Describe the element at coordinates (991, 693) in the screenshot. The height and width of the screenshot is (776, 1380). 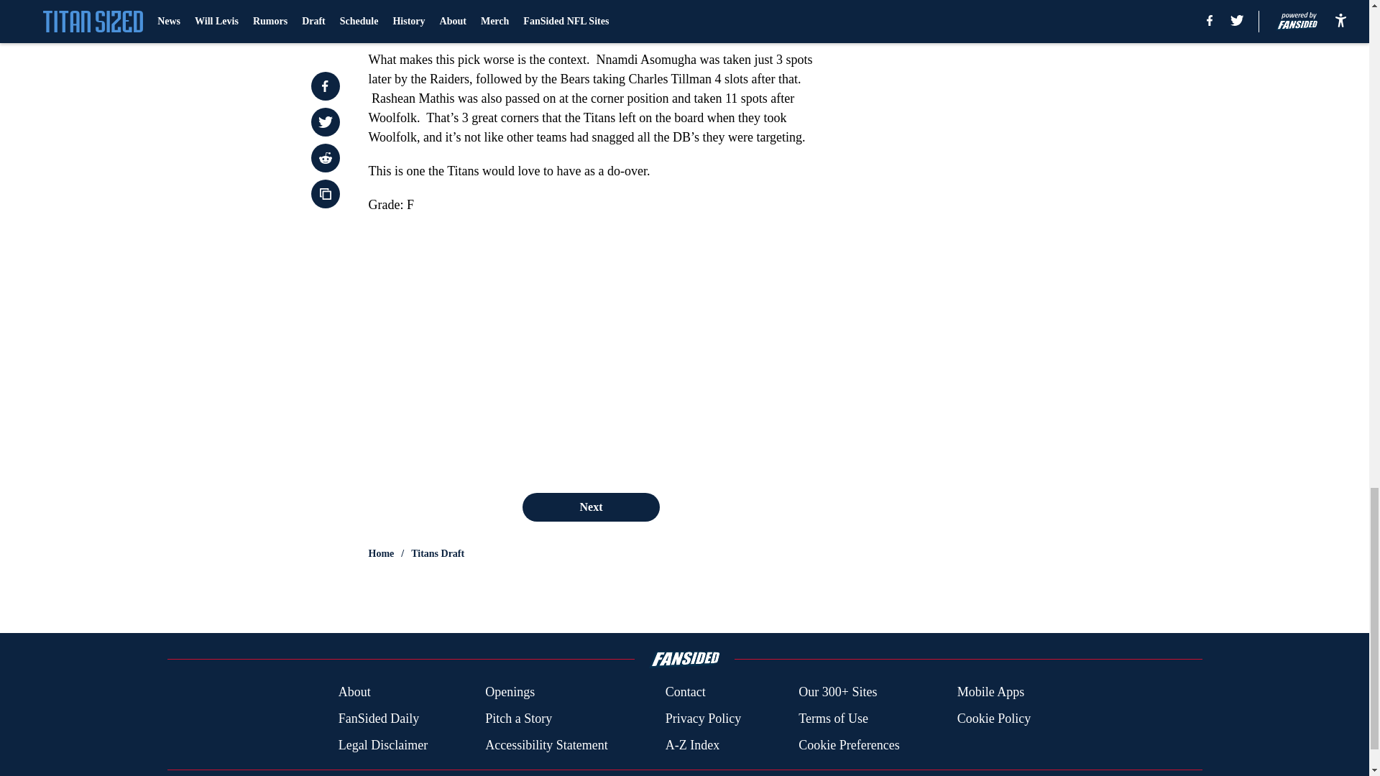
I see `Mobile Apps` at that location.